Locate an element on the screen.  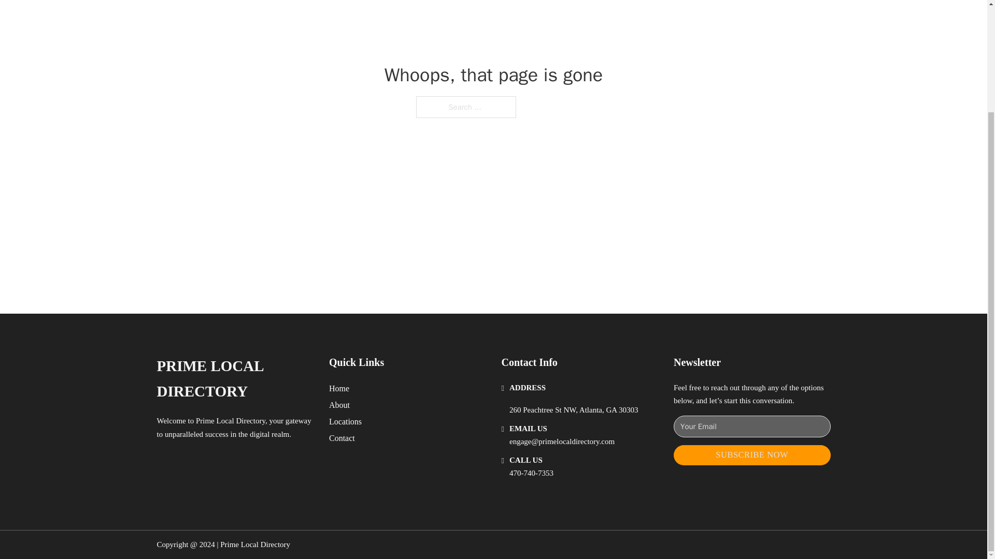
SUBSCRIBE NOW is located at coordinates (752, 454).